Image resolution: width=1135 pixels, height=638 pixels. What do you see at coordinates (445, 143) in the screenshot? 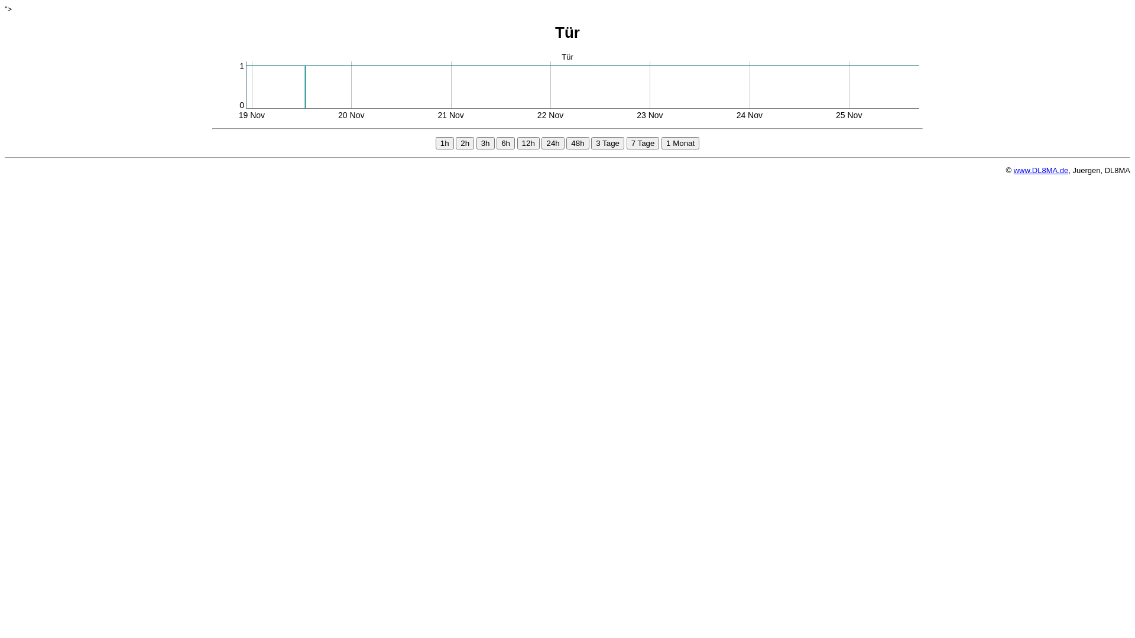
I see `1h` at bounding box center [445, 143].